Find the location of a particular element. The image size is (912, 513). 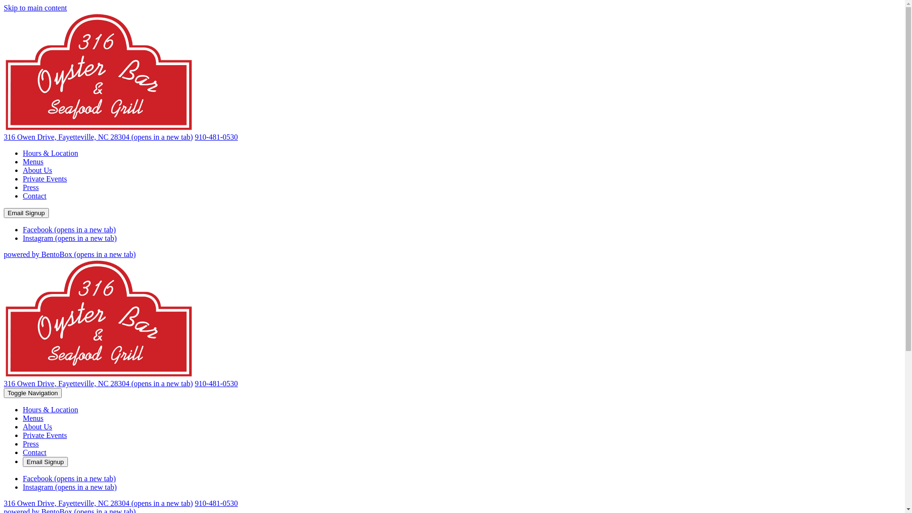

About Us is located at coordinates (38, 427).